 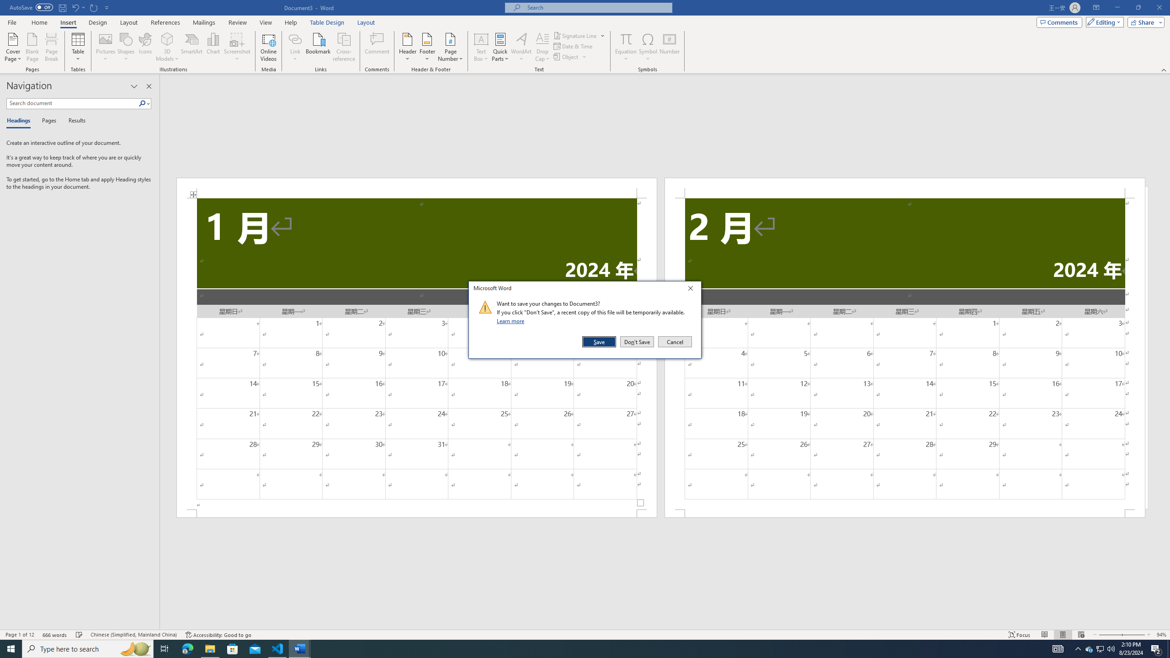 I want to click on Page Number Page 1 of 12, so click(x=20, y=635).